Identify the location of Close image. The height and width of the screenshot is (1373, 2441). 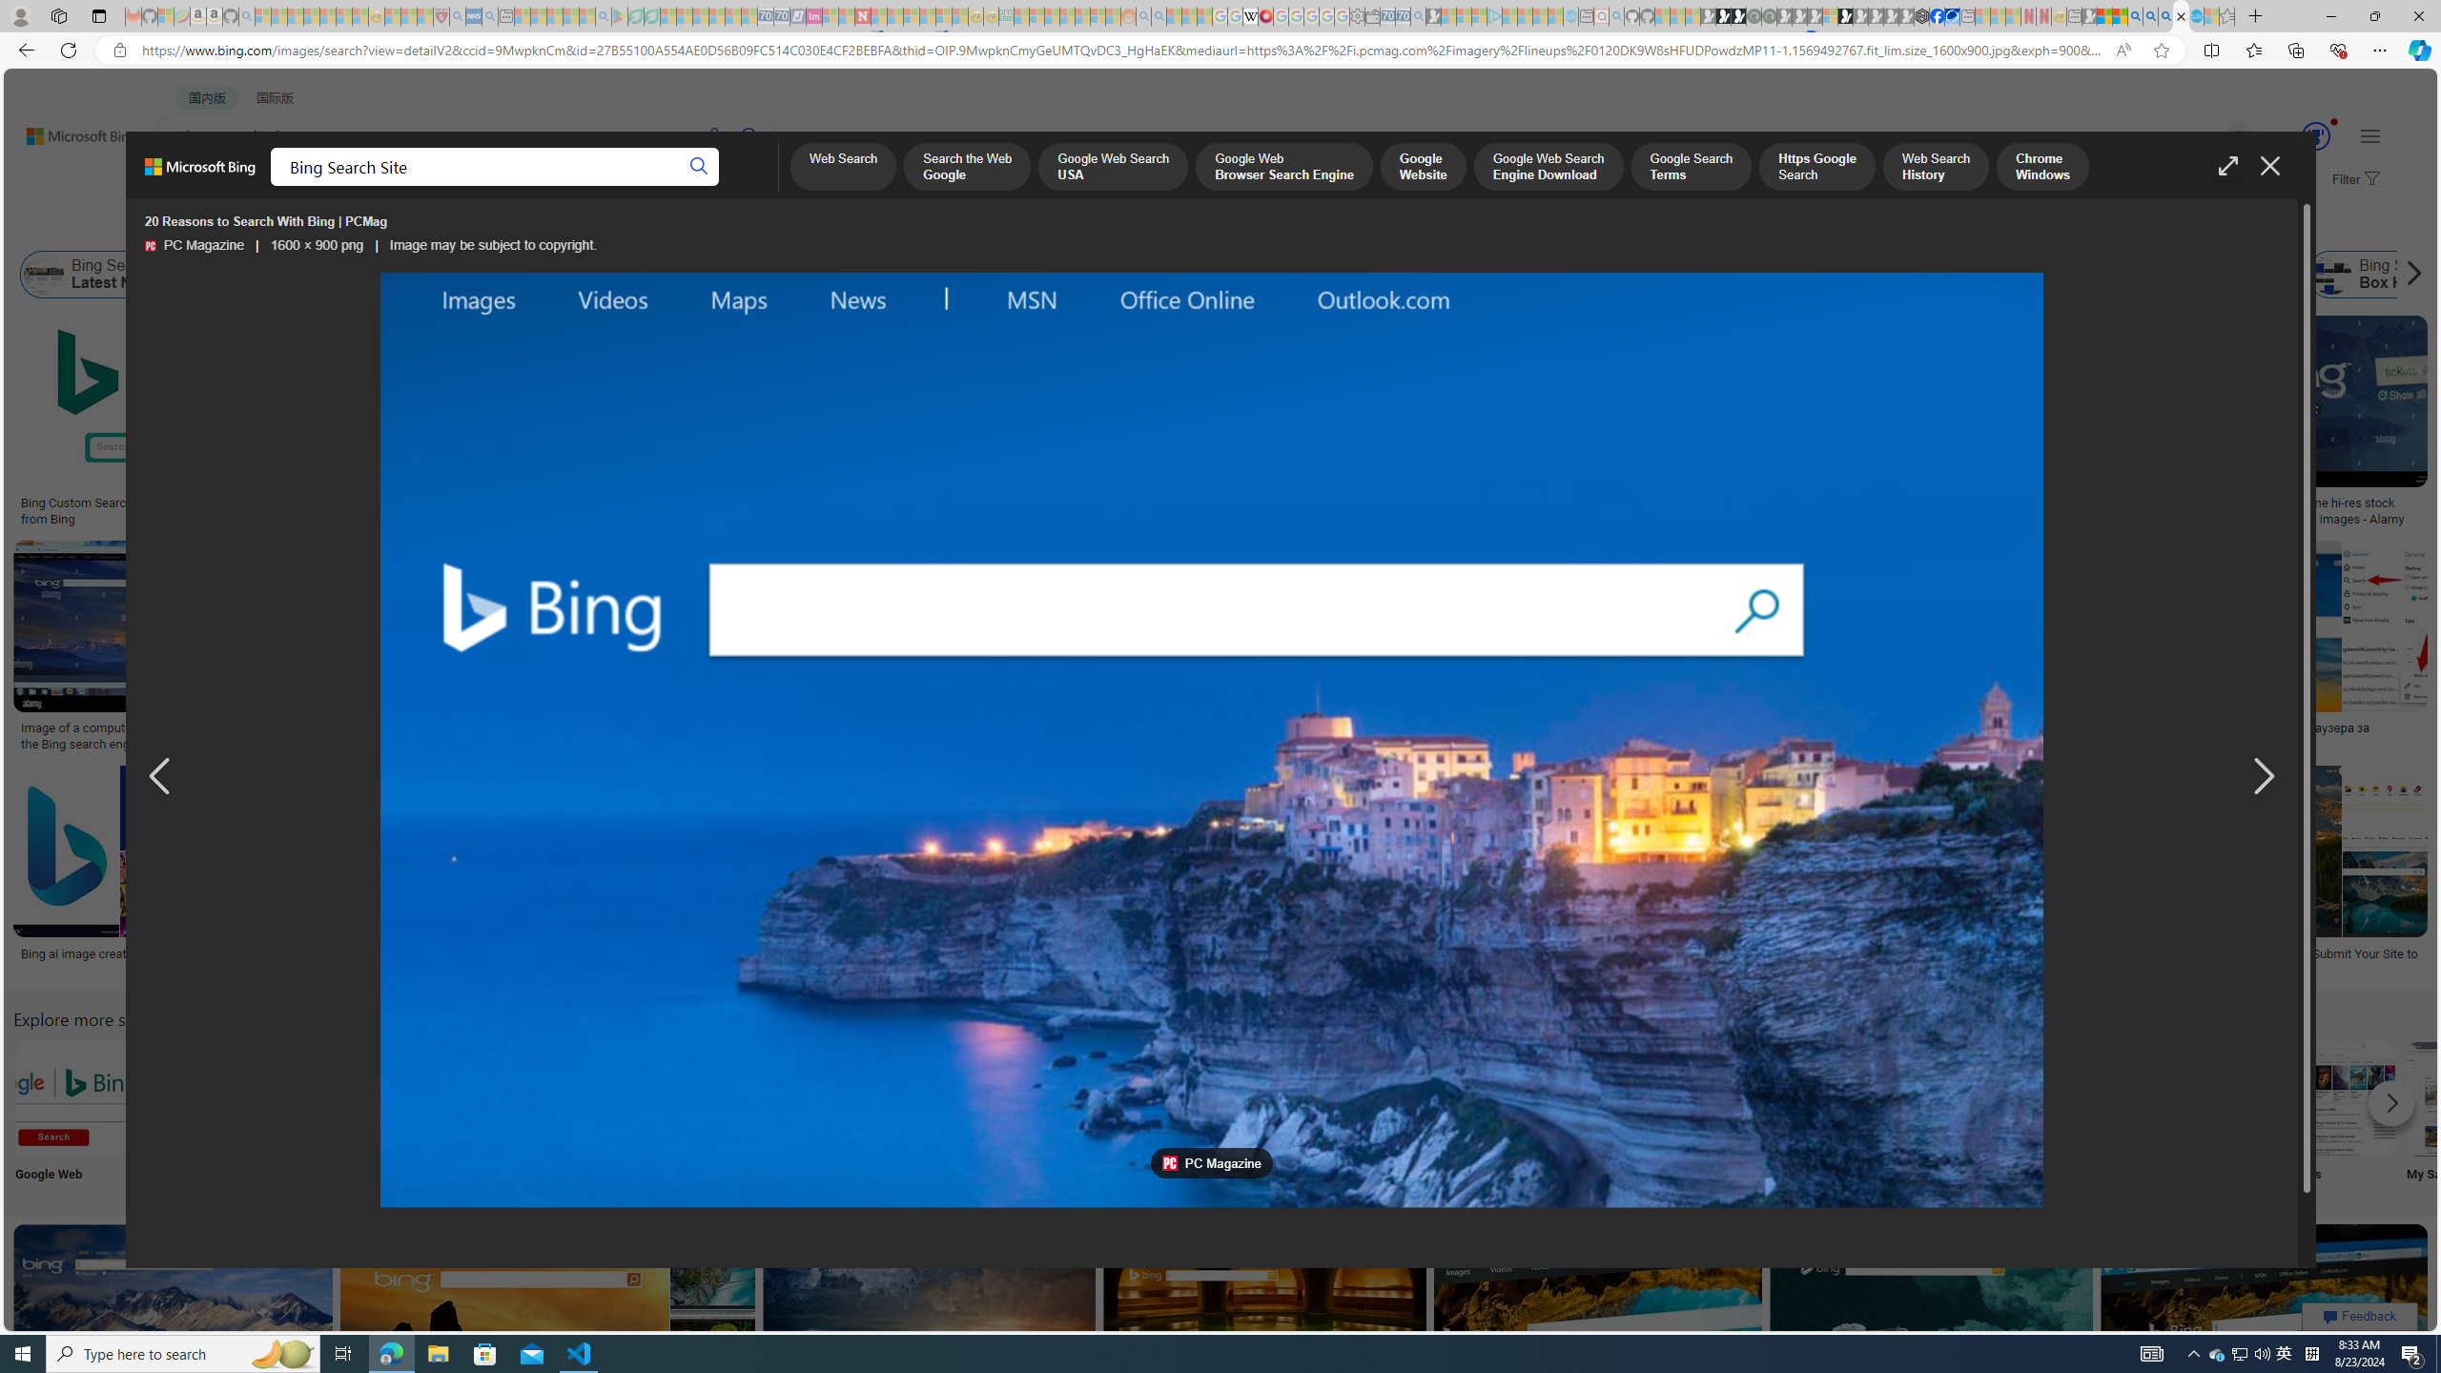
(2268, 166).